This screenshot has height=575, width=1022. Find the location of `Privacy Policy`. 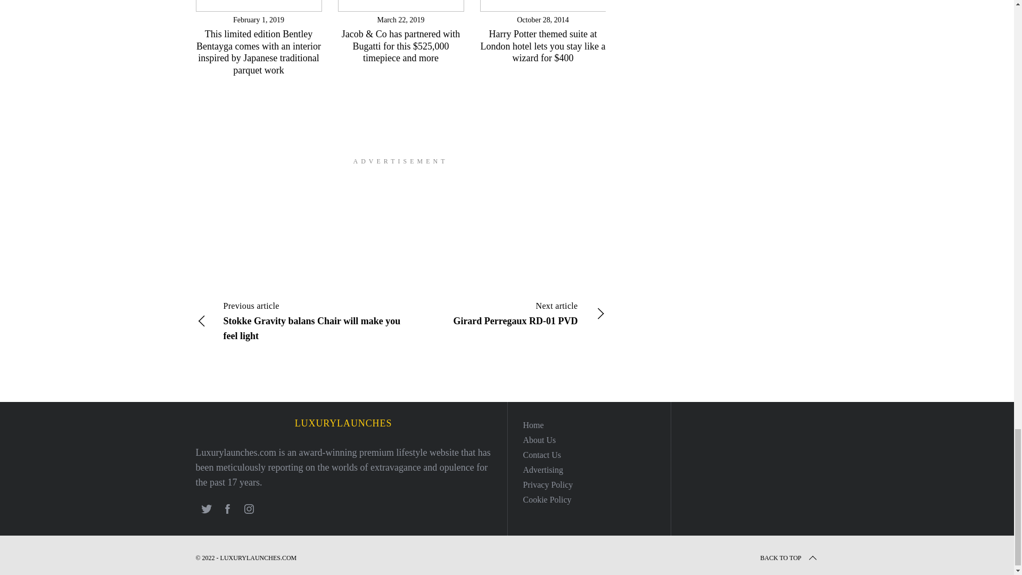

Privacy Policy is located at coordinates (547, 484).